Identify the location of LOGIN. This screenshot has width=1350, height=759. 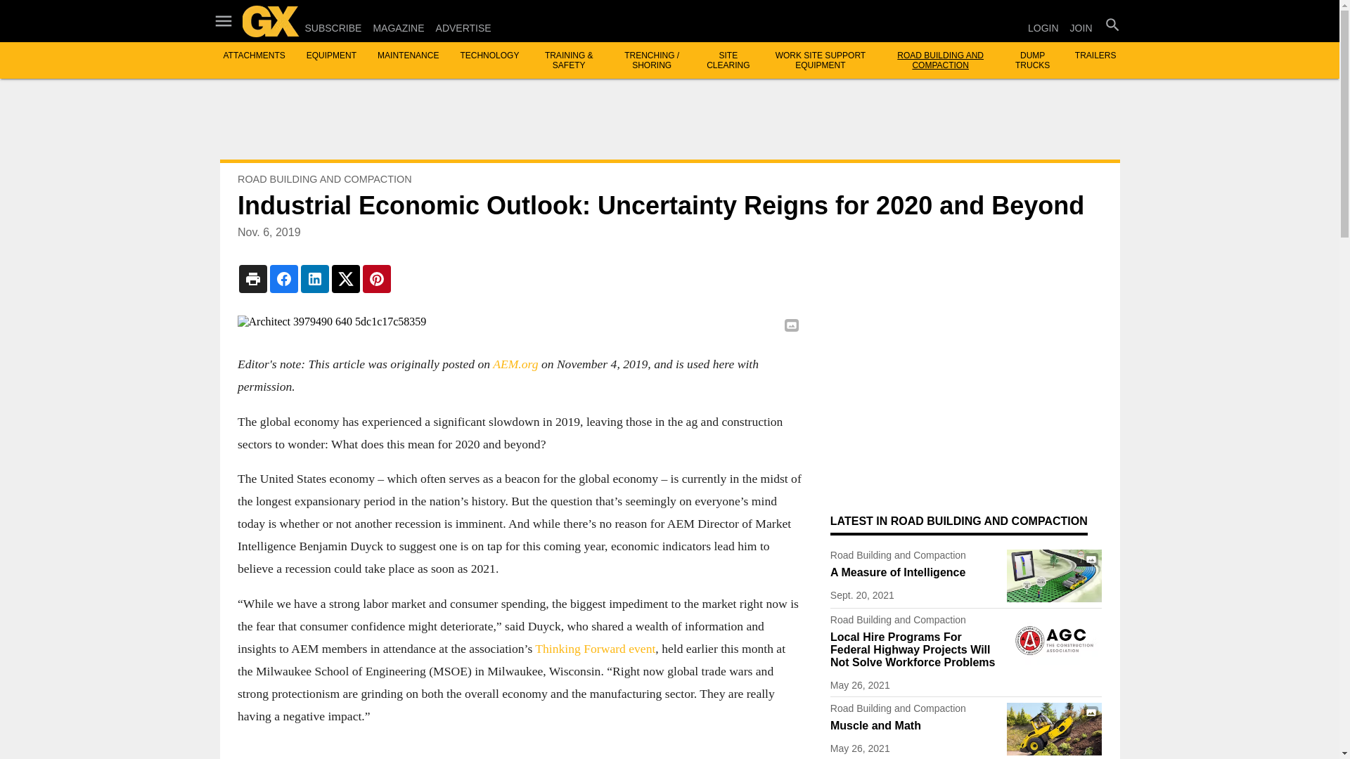
(1043, 28).